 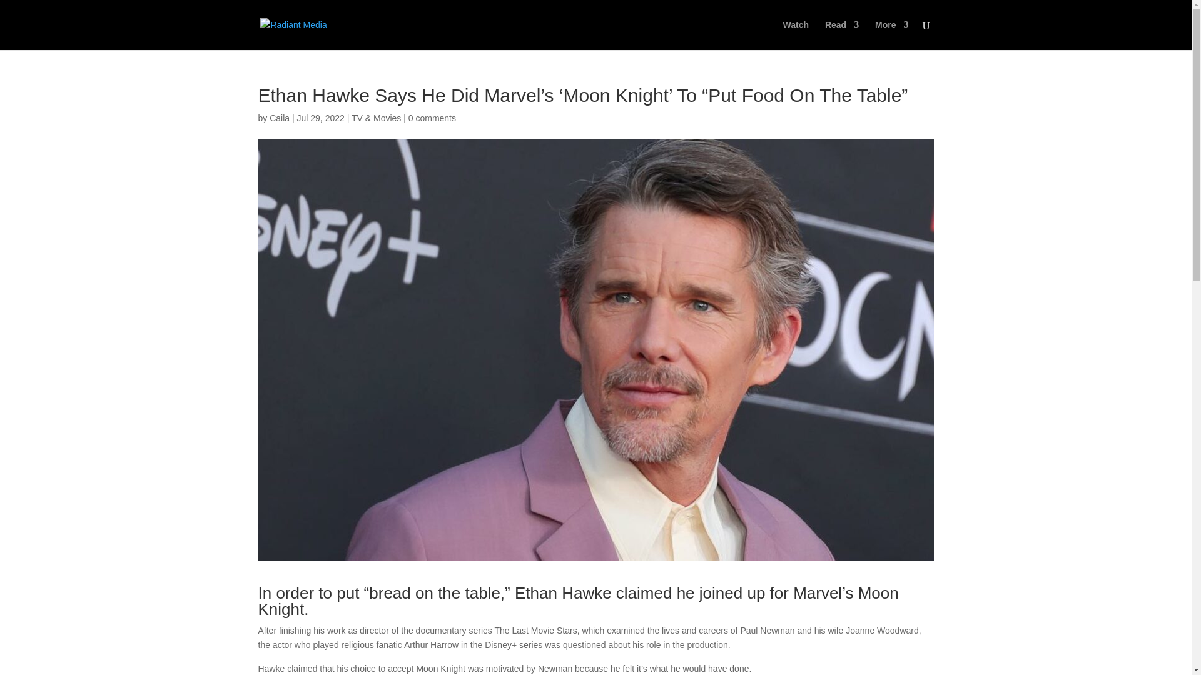 What do you see at coordinates (842, 35) in the screenshot?
I see `Read` at bounding box center [842, 35].